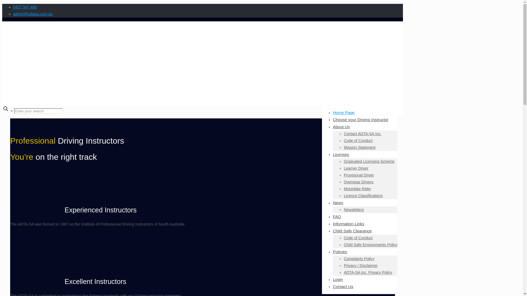 This screenshot has width=527, height=296. Describe the element at coordinates (358, 140) in the screenshot. I see `Code of Conduct` at that location.